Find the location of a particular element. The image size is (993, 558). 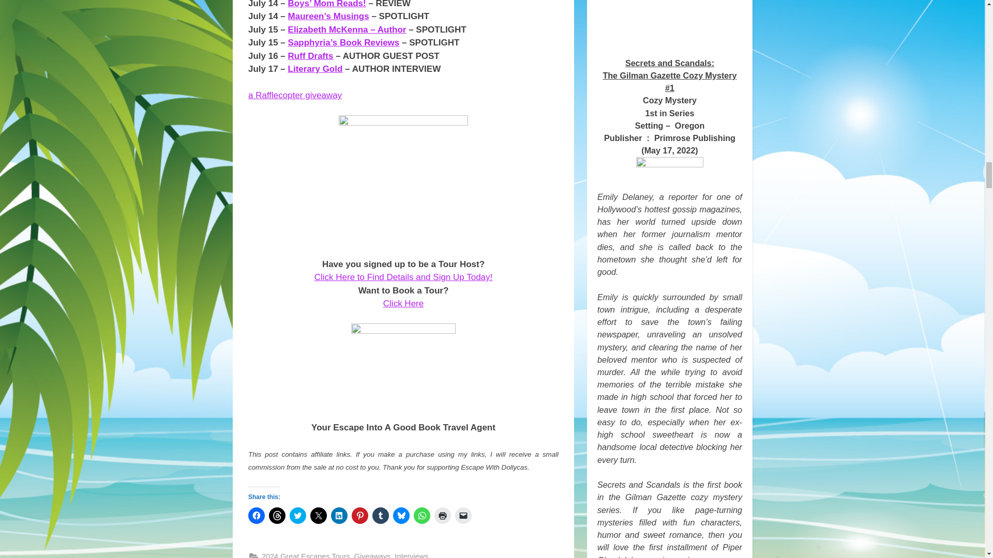

Click to share on WhatsApp is located at coordinates (422, 516).